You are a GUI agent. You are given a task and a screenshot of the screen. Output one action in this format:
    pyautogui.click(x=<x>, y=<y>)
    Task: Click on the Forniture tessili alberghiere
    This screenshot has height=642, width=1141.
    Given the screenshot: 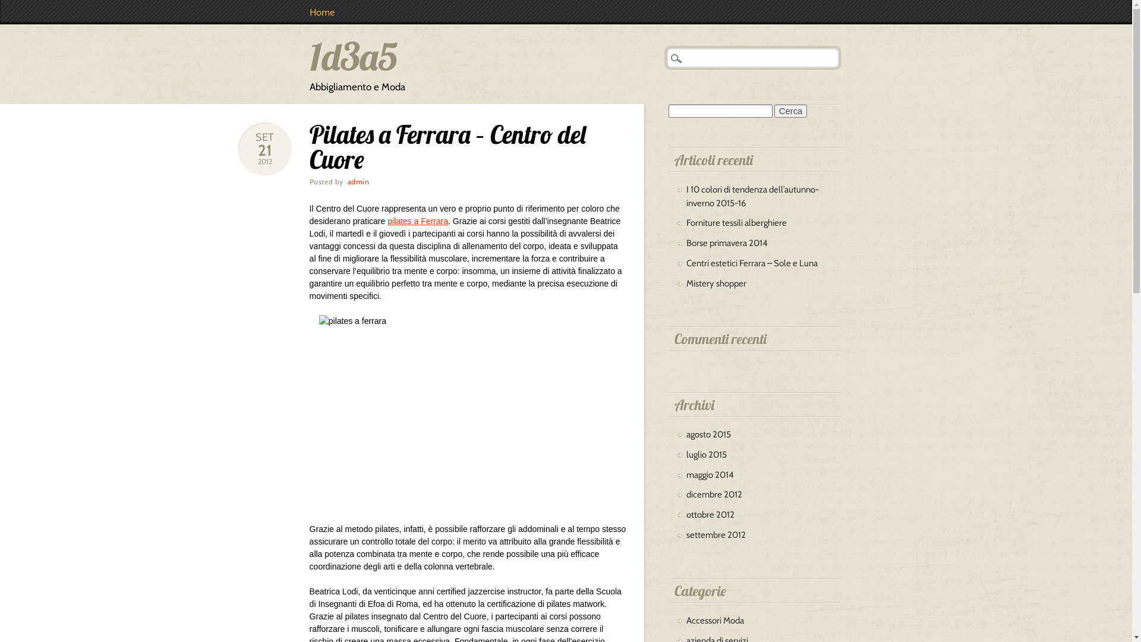 What is the action you would take?
    pyautogui.click(x=737, y=223)
    